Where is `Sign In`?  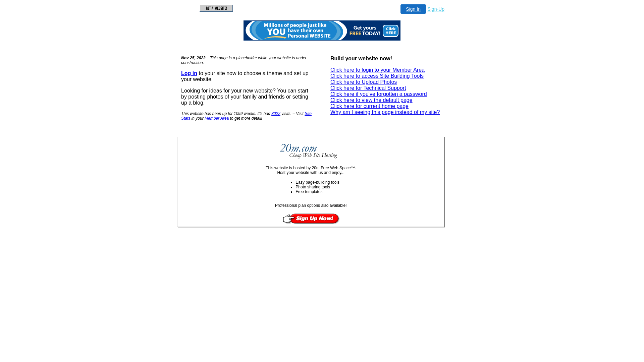 Sign In is located at coordinates (413, 9).